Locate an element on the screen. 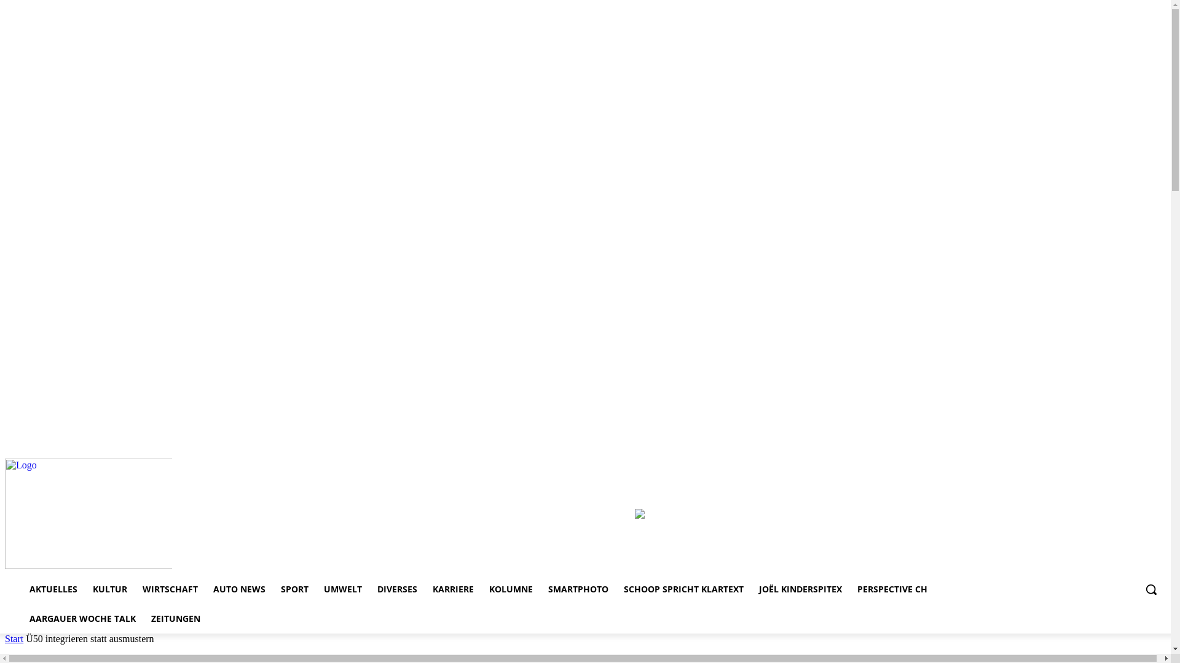 This screenshot has width=1180, height=663. KOLUMNE is located at coordinates (511, 589).